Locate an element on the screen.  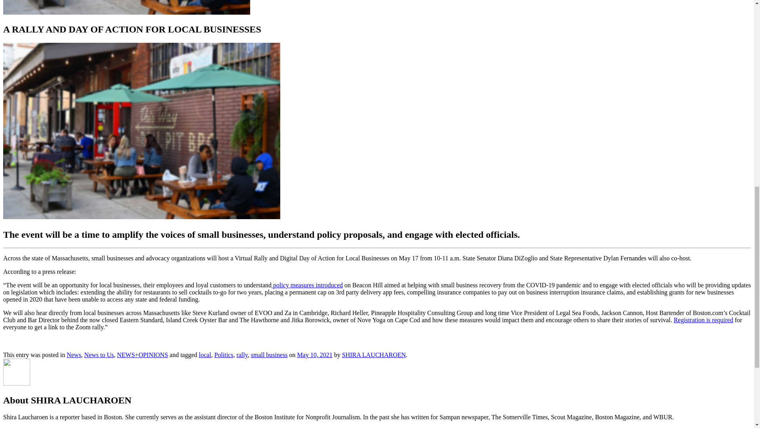
News to Us is located at coordinates (99, 354).